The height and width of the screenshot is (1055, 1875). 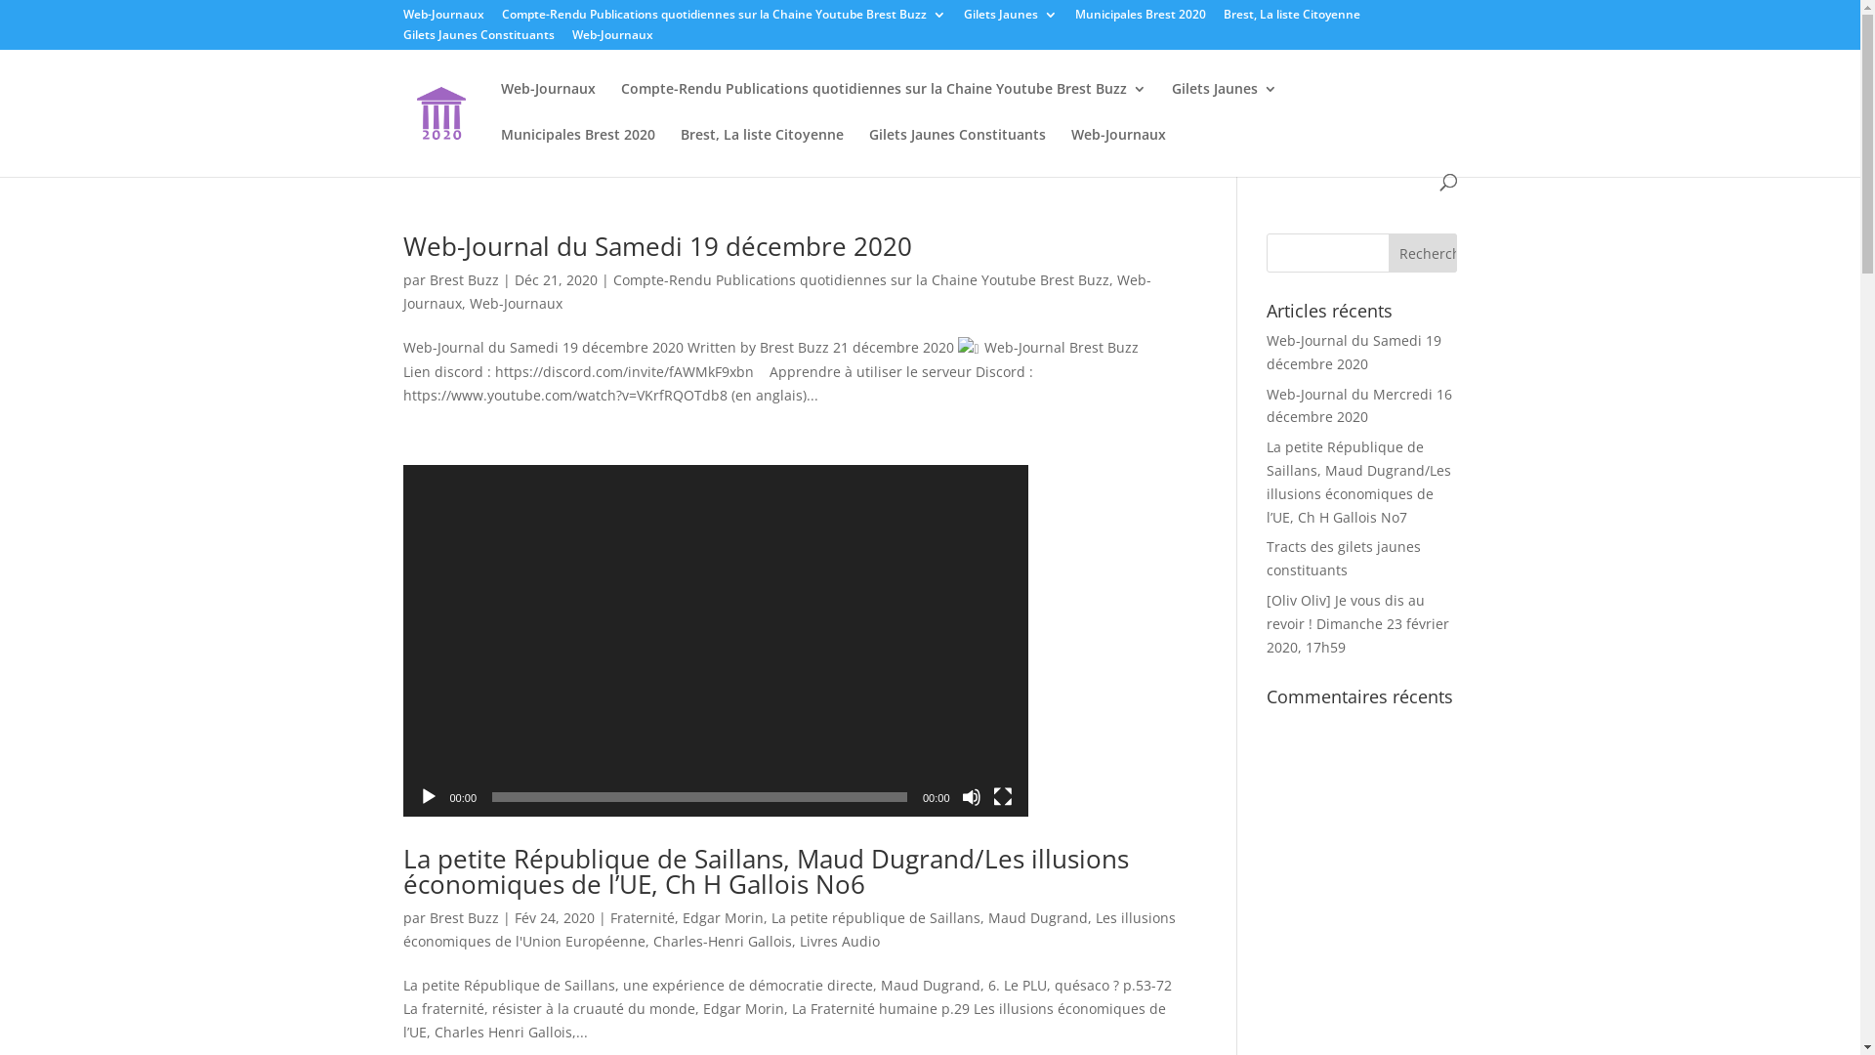 I want to click on Web-Journaux, so click(x=443, y=20).